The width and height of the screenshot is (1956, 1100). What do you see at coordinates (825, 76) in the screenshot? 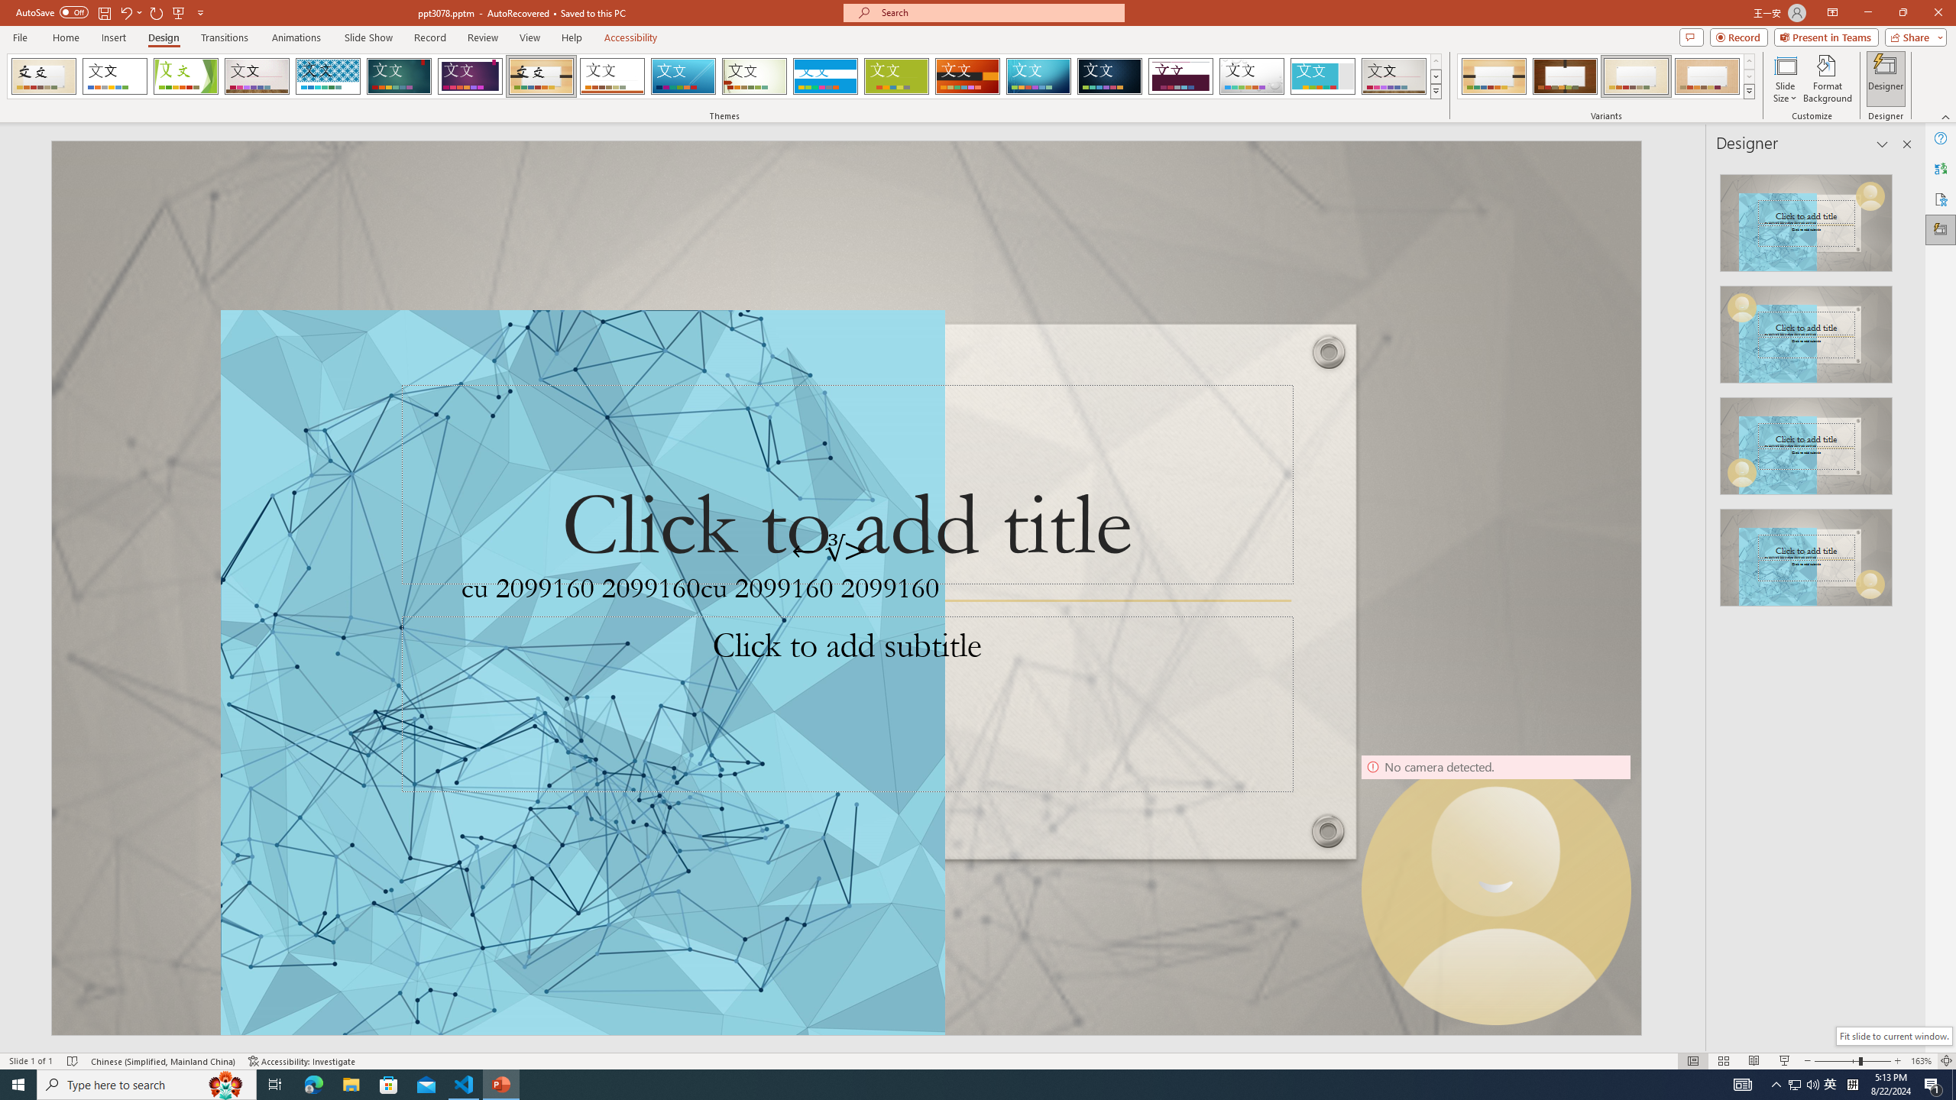
I see `Banded` at bounding box center [825, 76].